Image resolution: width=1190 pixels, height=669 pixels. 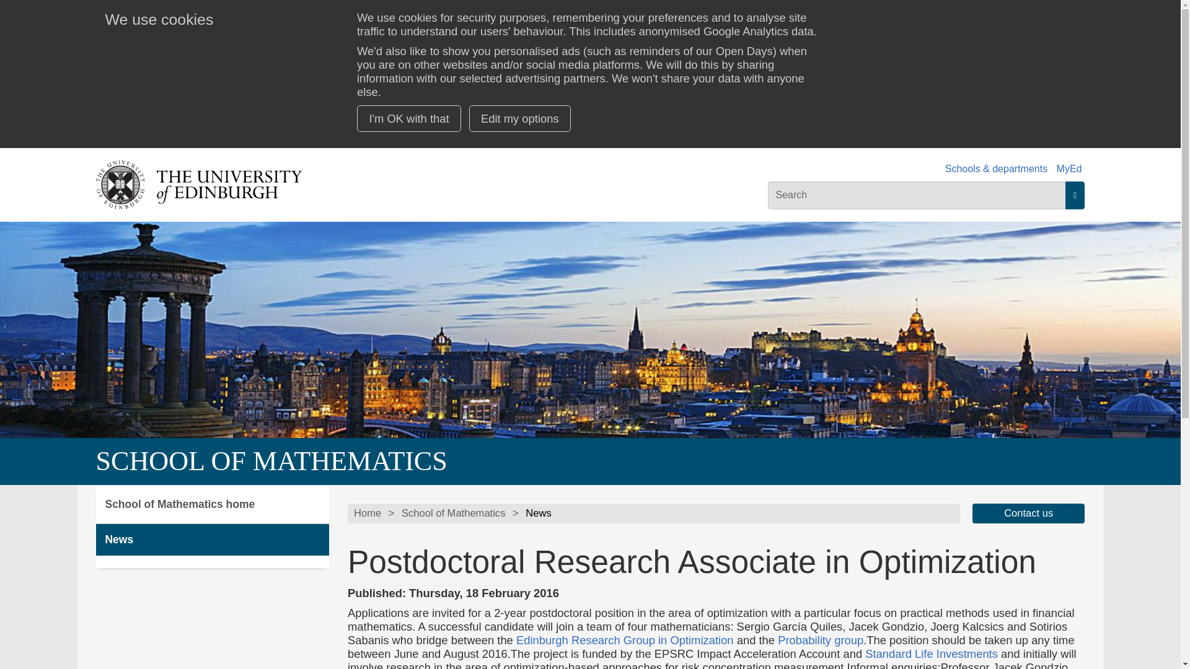 I want to click on SCHOOL OF MATHEMATICS, so click(x=271, y=461).